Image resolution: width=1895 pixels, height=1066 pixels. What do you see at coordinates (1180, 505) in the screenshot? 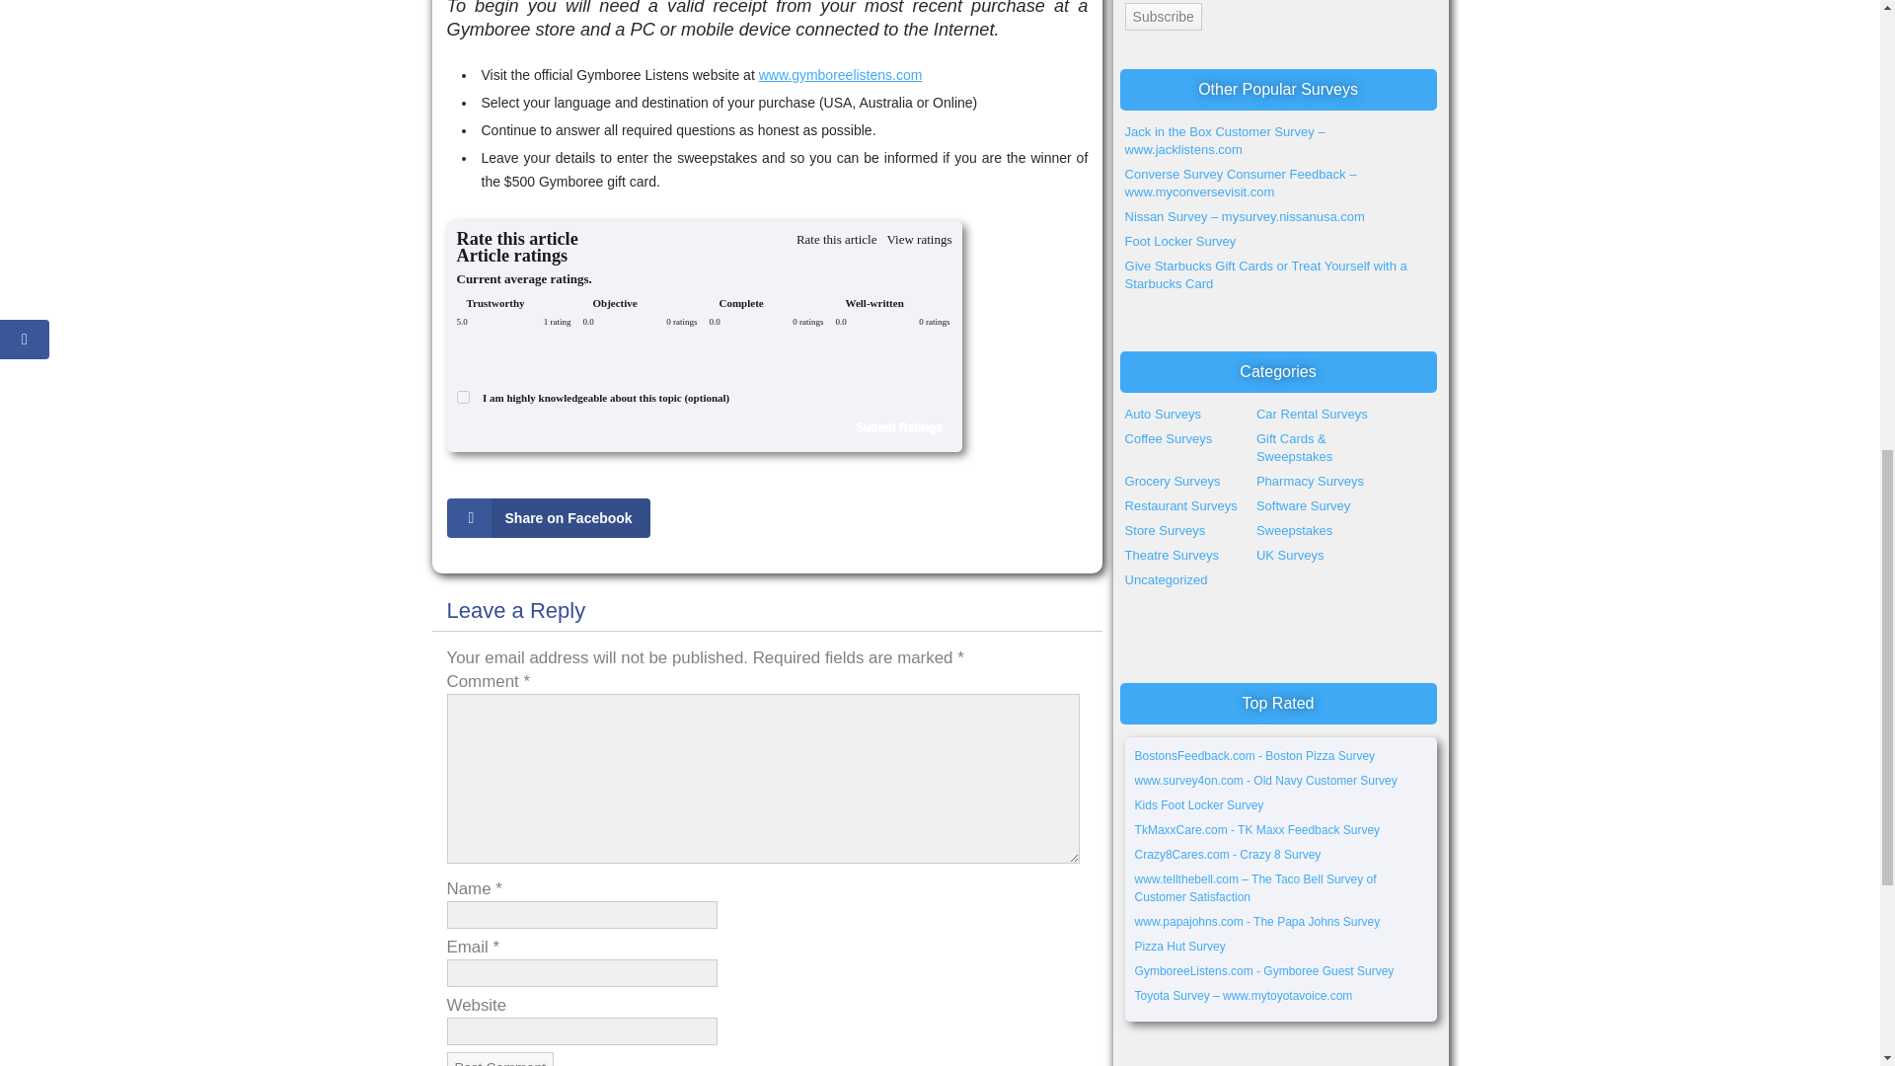
I see `Restaurant Surveys` at bounding box center [1180, 505].